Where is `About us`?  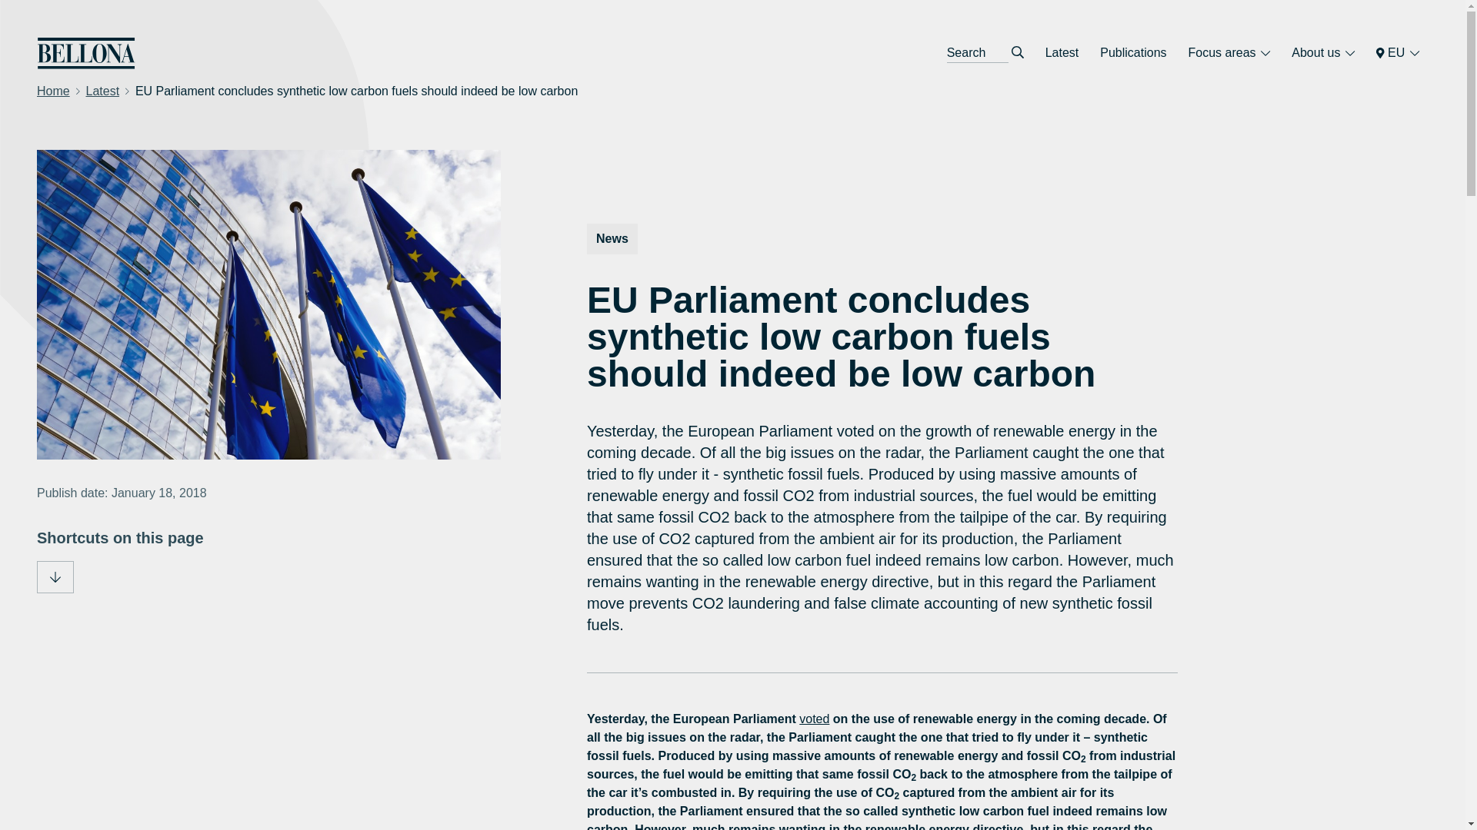
About us is located at coordinates (1322, 52).